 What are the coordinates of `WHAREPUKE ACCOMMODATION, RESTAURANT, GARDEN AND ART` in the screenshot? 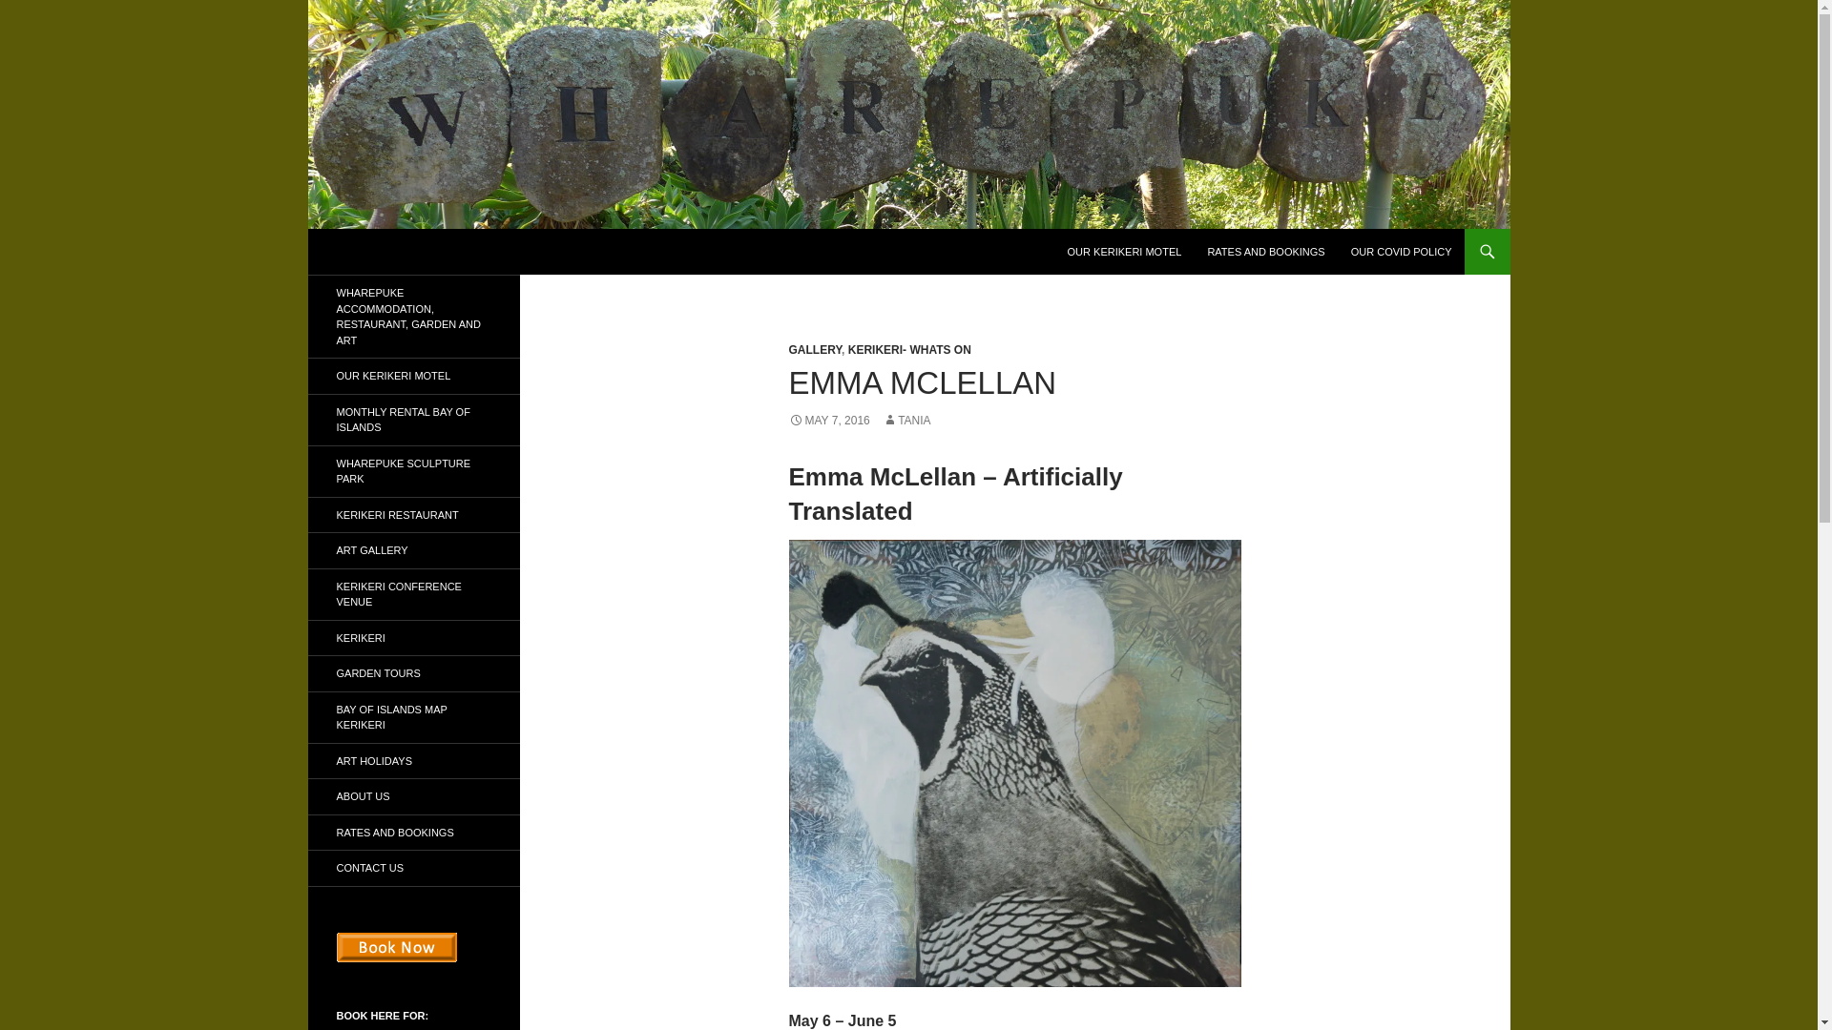 It's located at (412, 317).